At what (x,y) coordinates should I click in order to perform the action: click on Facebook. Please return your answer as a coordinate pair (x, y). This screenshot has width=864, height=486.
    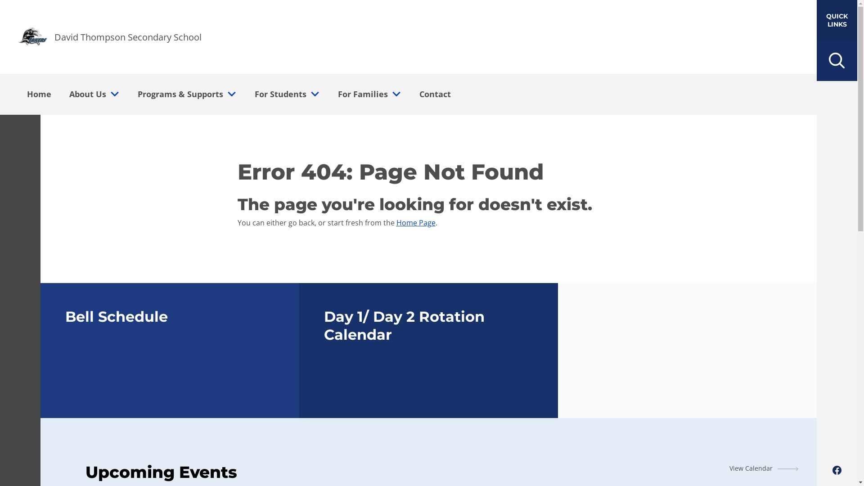
    Looking at the image, I should click on (837, 470).